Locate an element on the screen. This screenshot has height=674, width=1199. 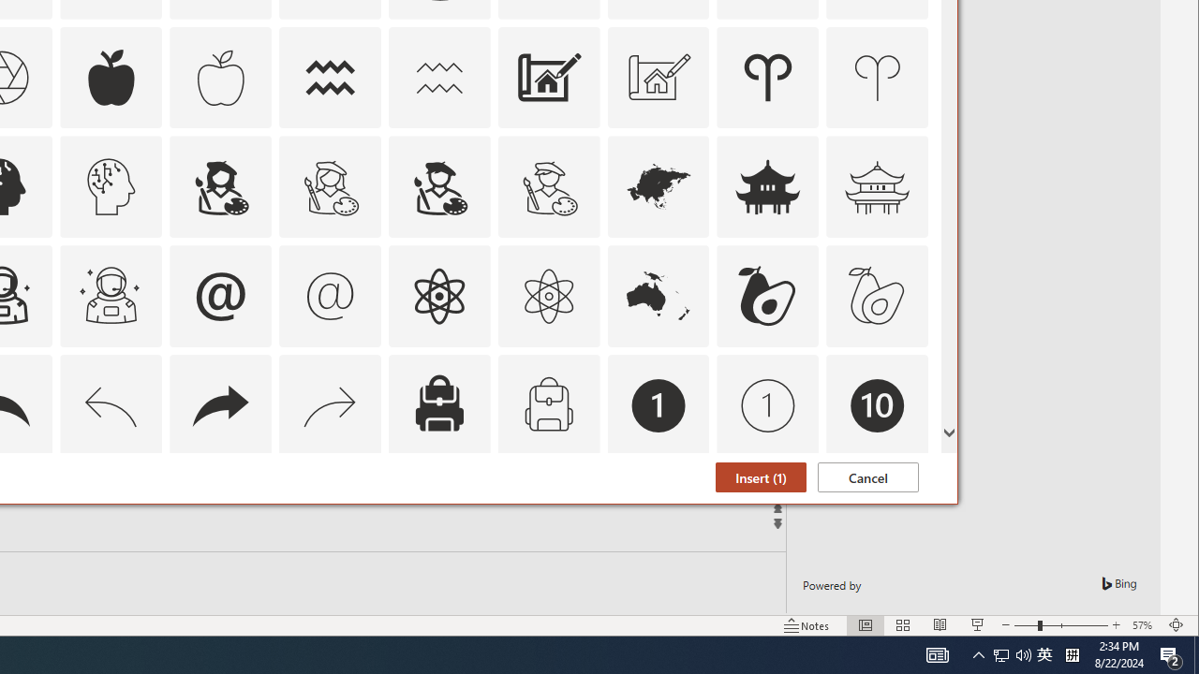
AutomationID: Icons_ArtistMale_M is located at coordinates (549, 187).